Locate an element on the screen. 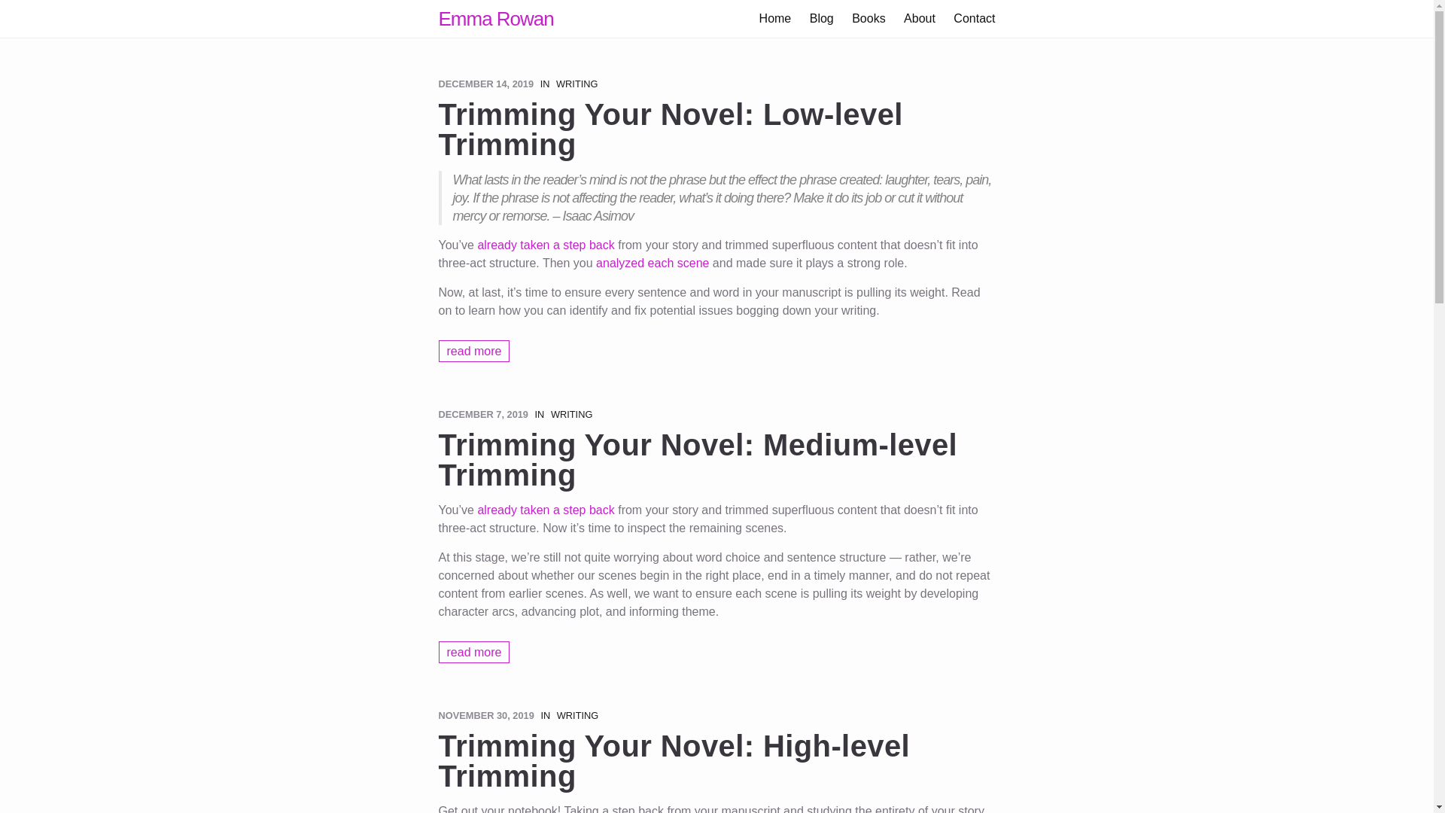  Books is located at coordinates (870, 18).